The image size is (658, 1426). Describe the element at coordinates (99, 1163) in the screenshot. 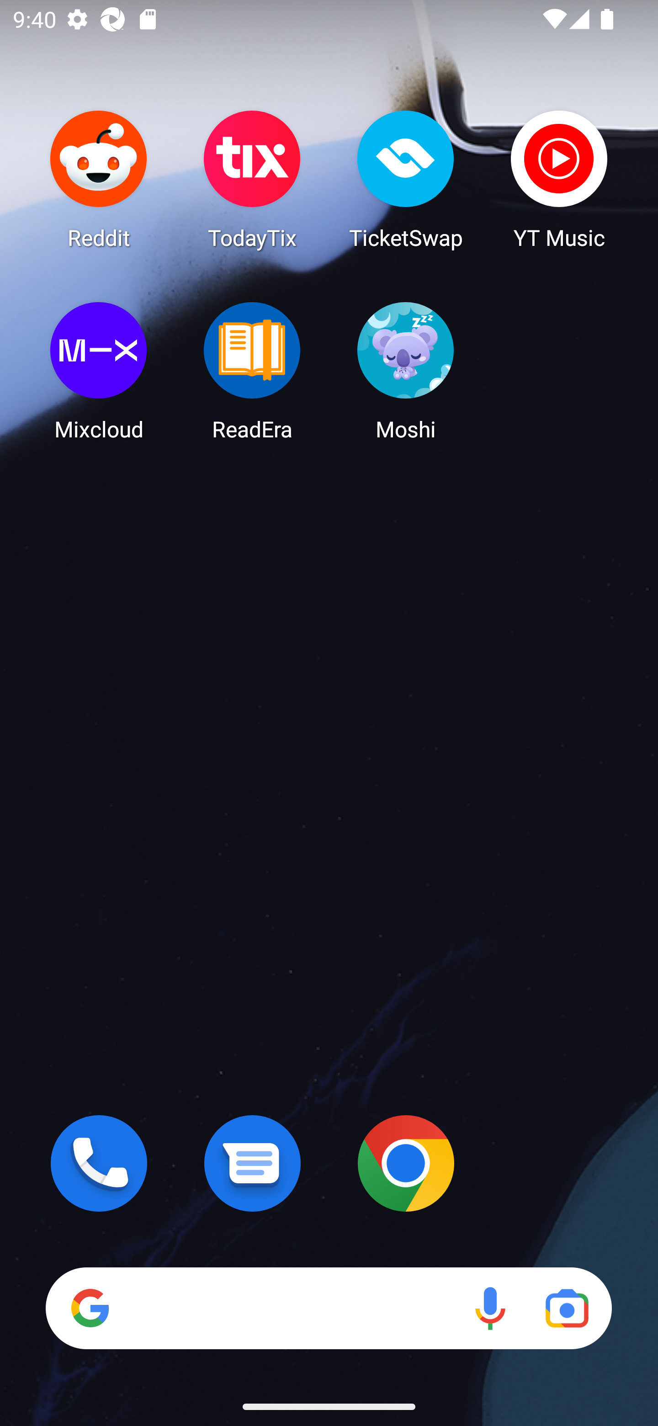

I see `Phone` at that location.